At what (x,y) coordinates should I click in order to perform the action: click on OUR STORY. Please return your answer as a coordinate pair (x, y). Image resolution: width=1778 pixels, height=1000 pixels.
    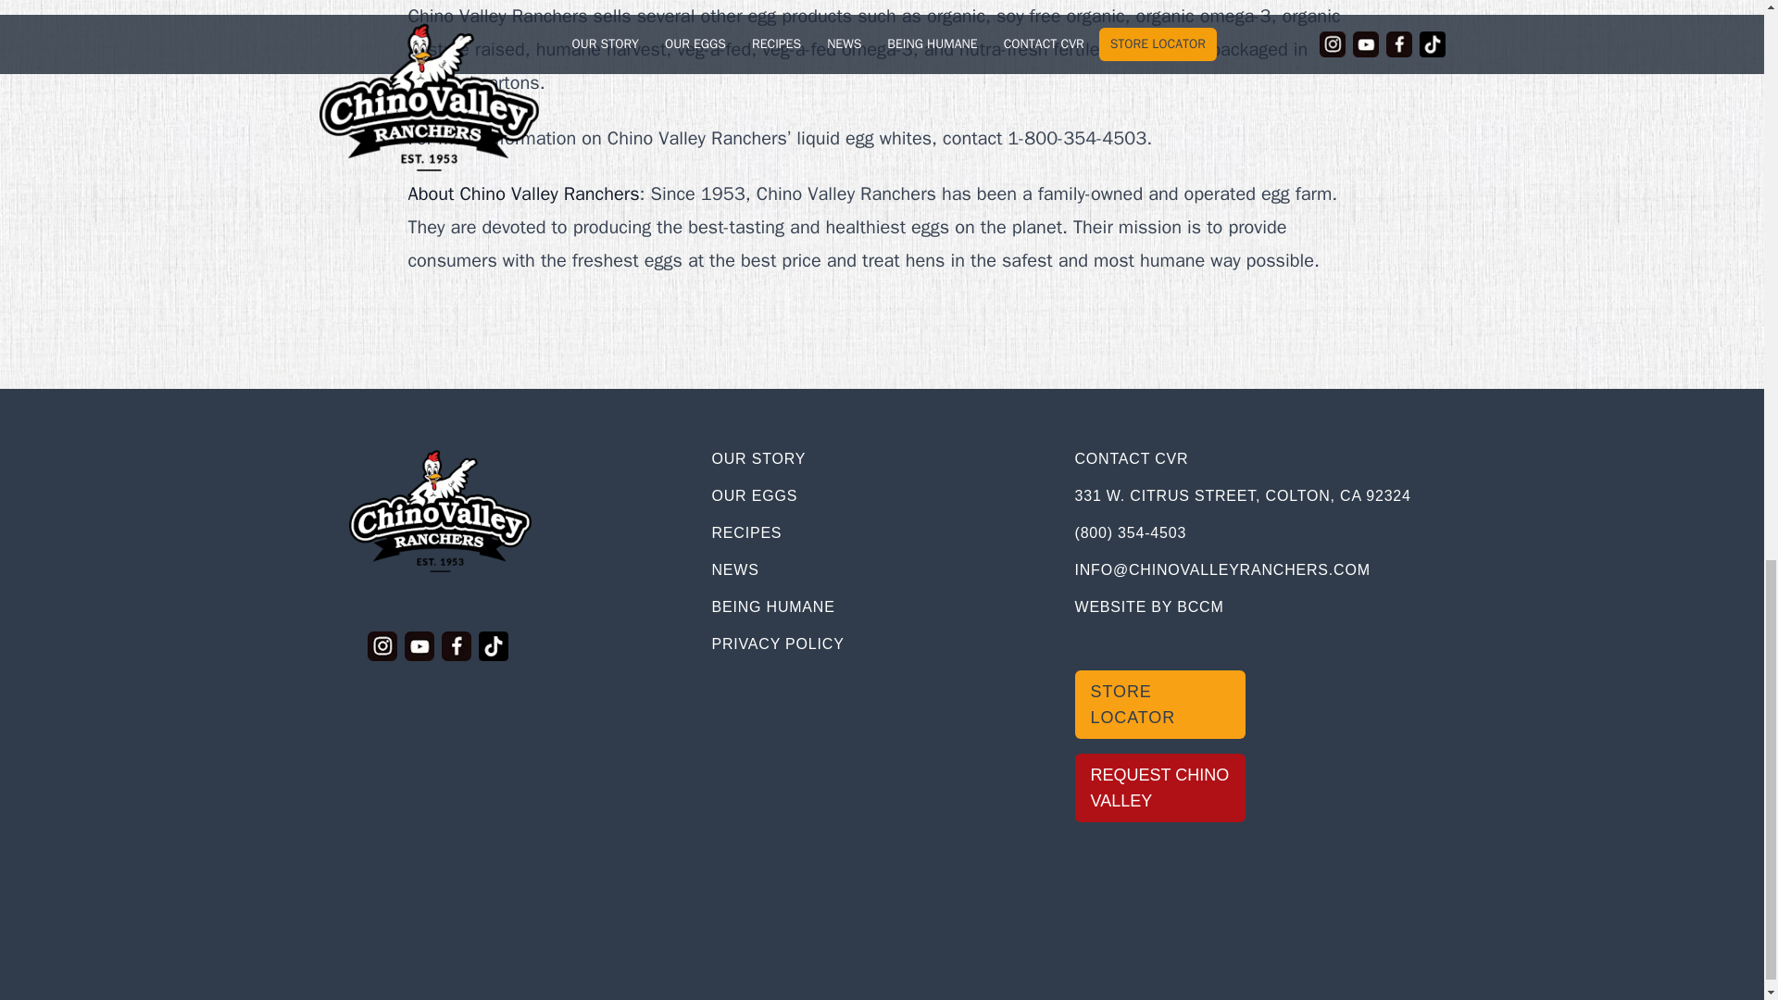
    Looking at the image, I should click on (758, 459).